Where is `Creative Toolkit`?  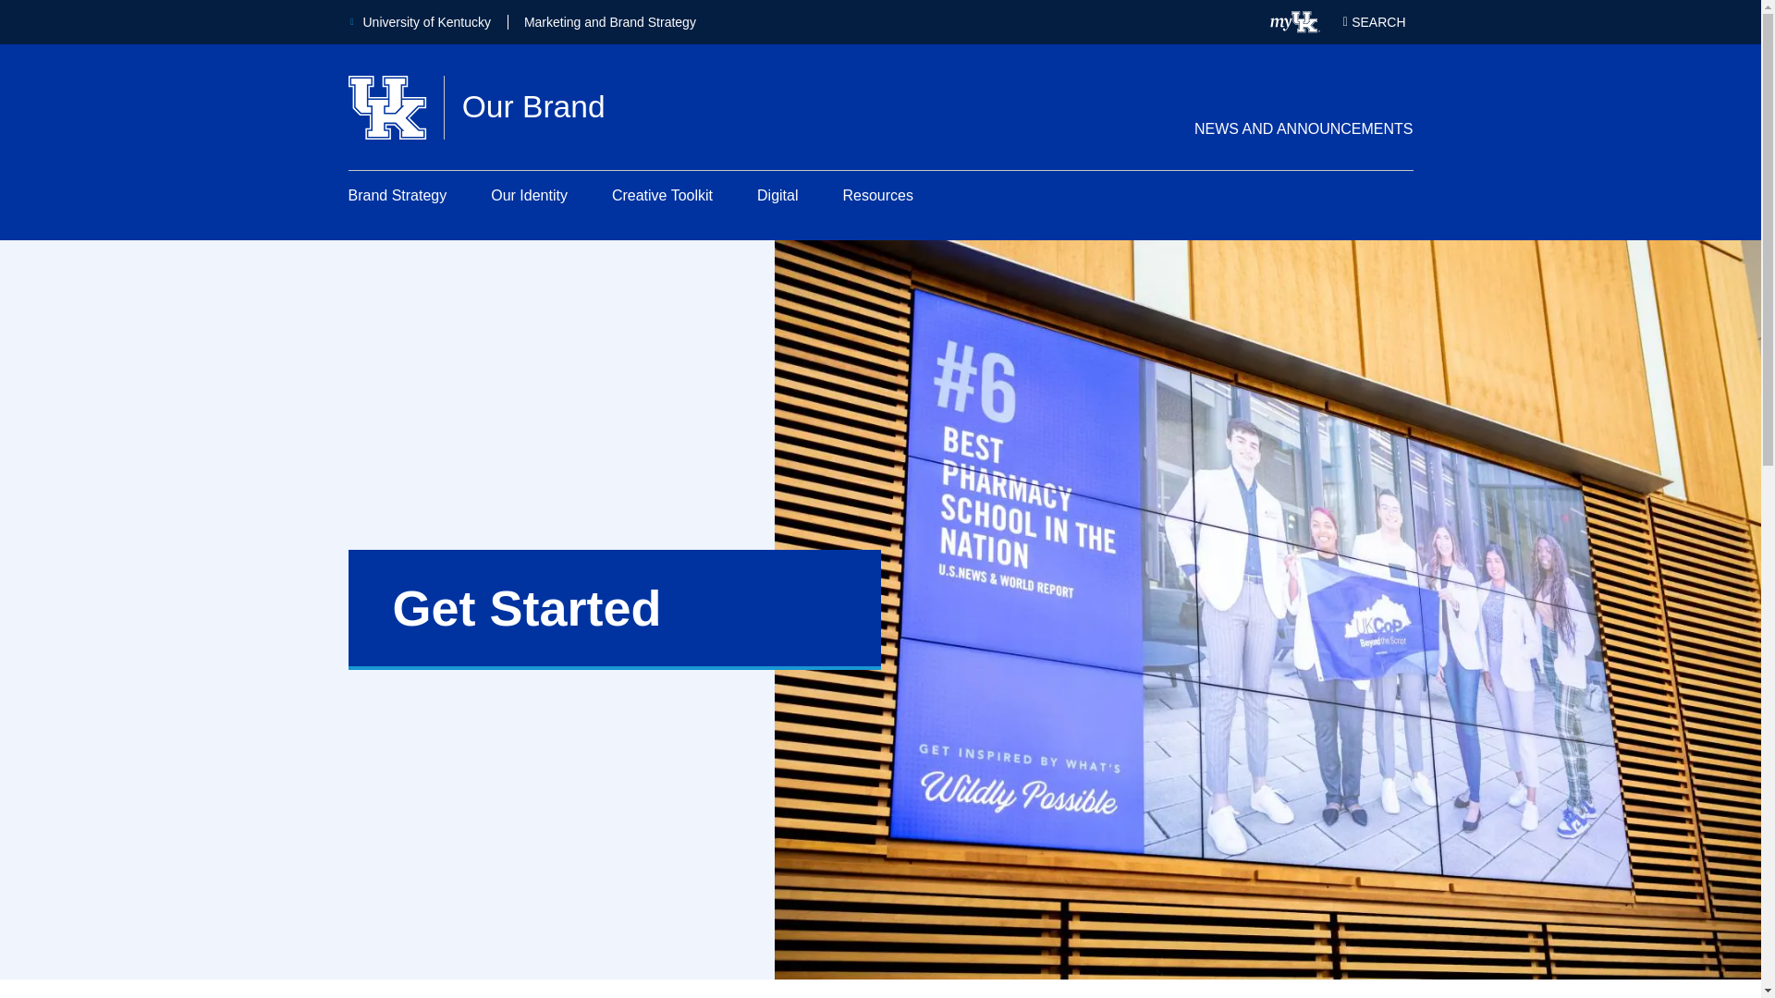
Creative Toolkit is located at coordinates (1295, 21).